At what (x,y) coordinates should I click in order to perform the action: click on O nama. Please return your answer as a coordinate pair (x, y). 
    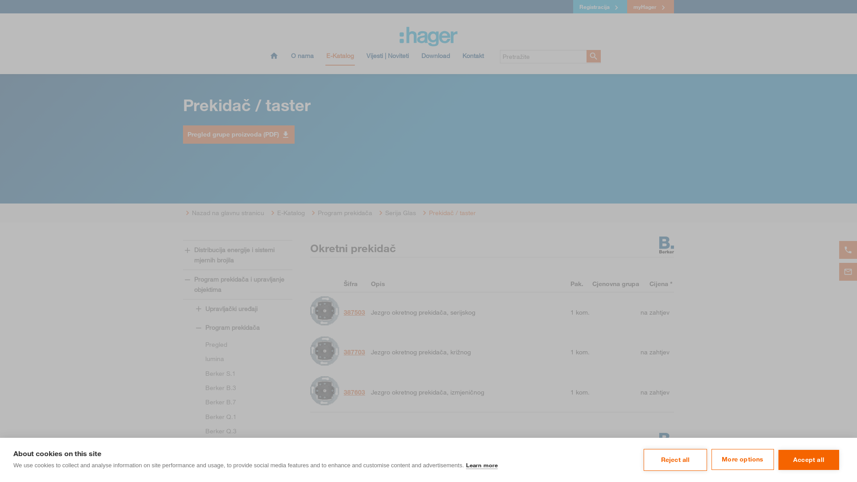
    Looking at the image, I should click on (303, 58).